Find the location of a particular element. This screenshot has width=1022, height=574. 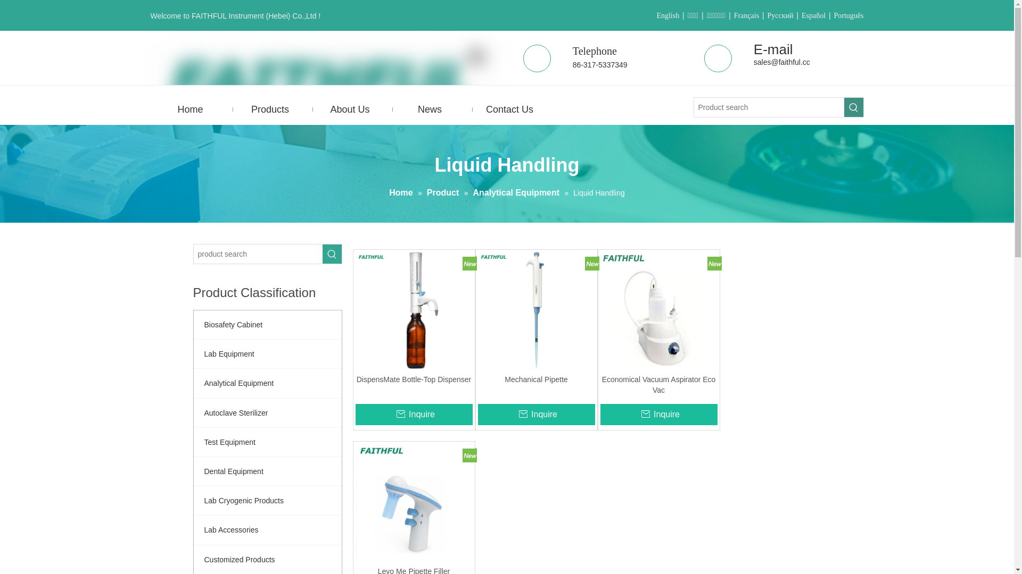

Lab Equipment is located at coordinates (268, 354).